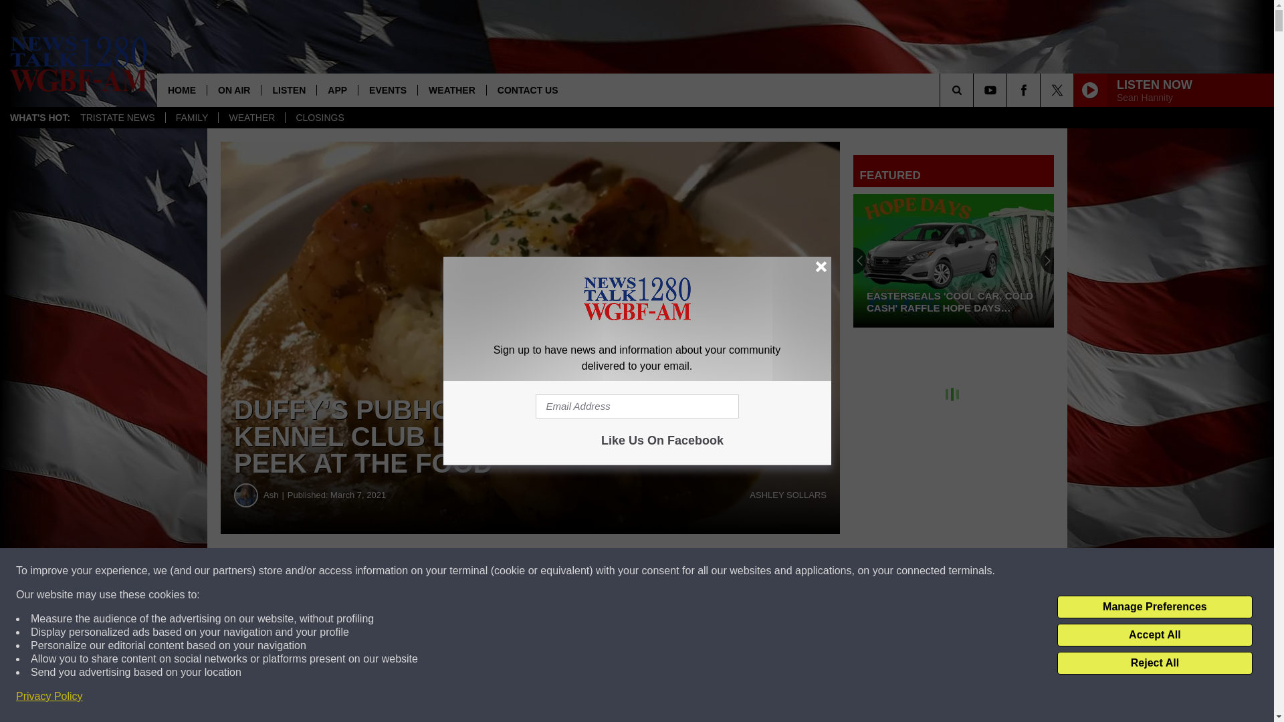  I want to click on CONTACT US, so click(527, 90).